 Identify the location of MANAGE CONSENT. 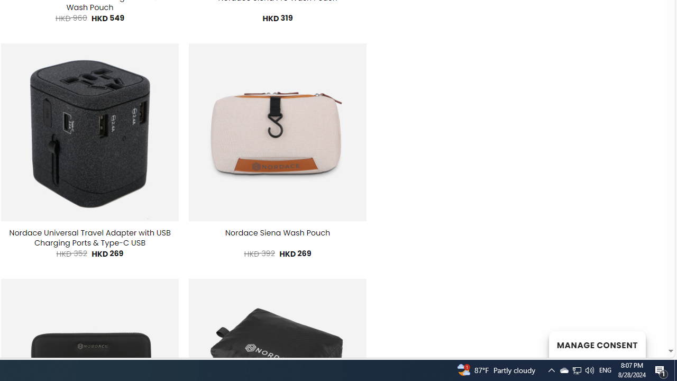
(597, 344).